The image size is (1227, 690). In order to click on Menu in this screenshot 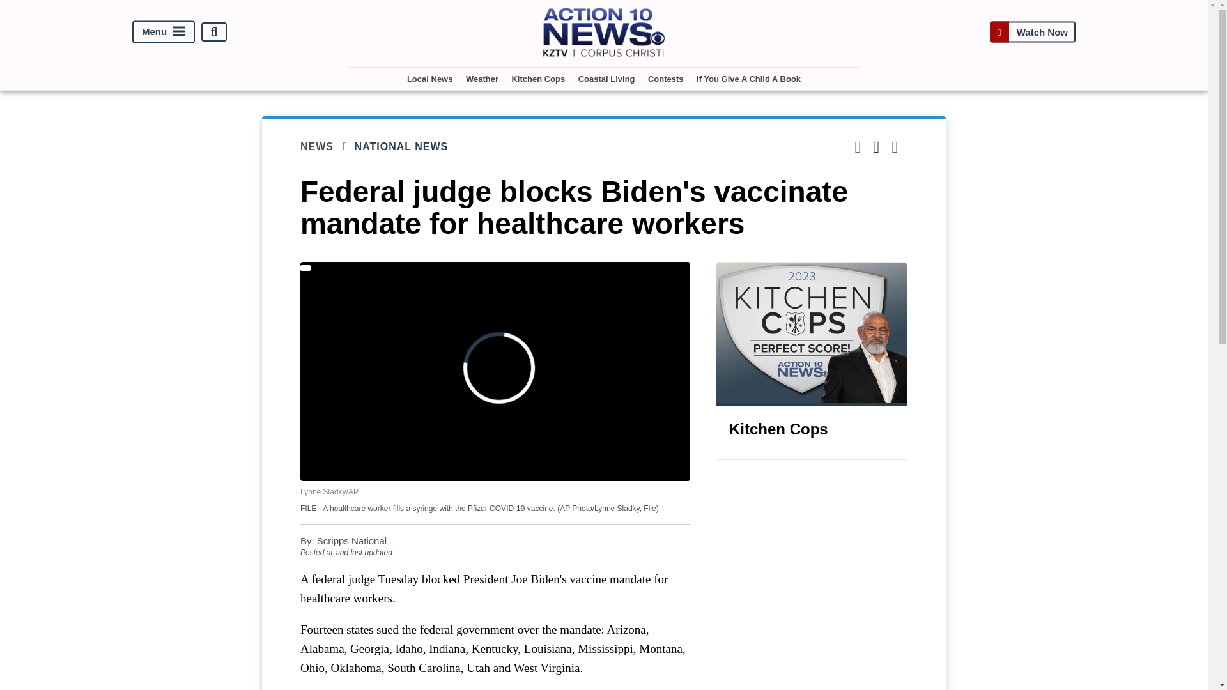, I will do `click(164, 32)`.